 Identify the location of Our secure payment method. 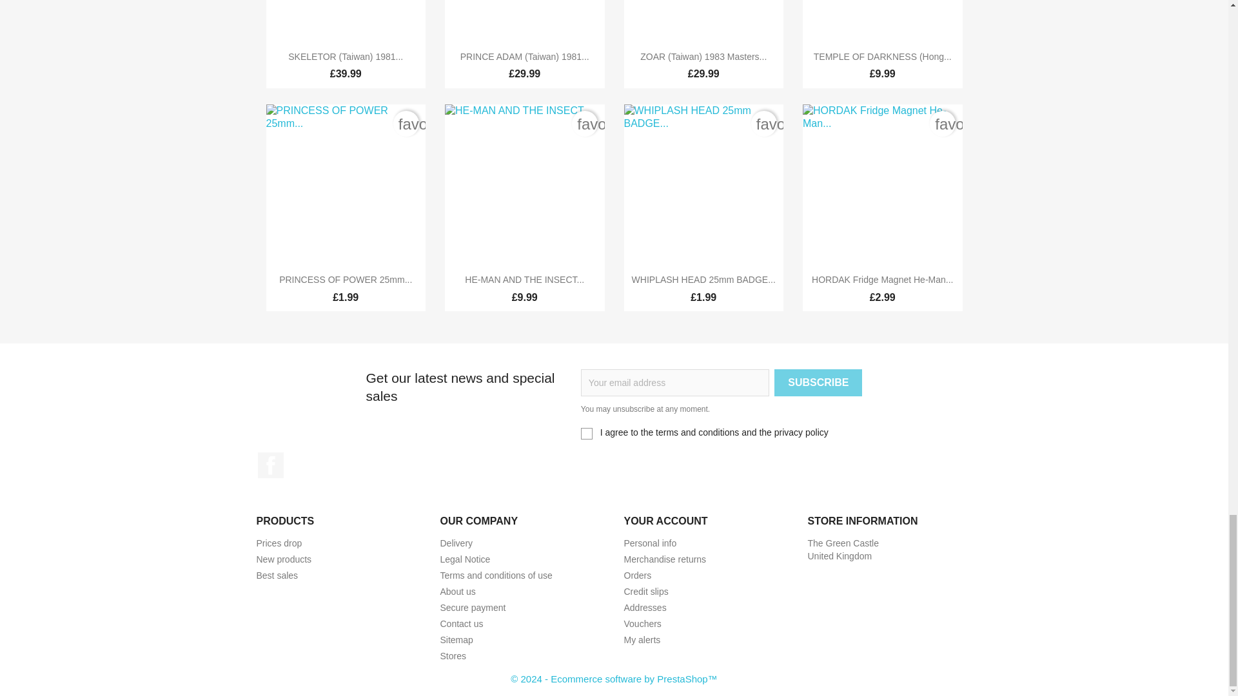
(472, 608).